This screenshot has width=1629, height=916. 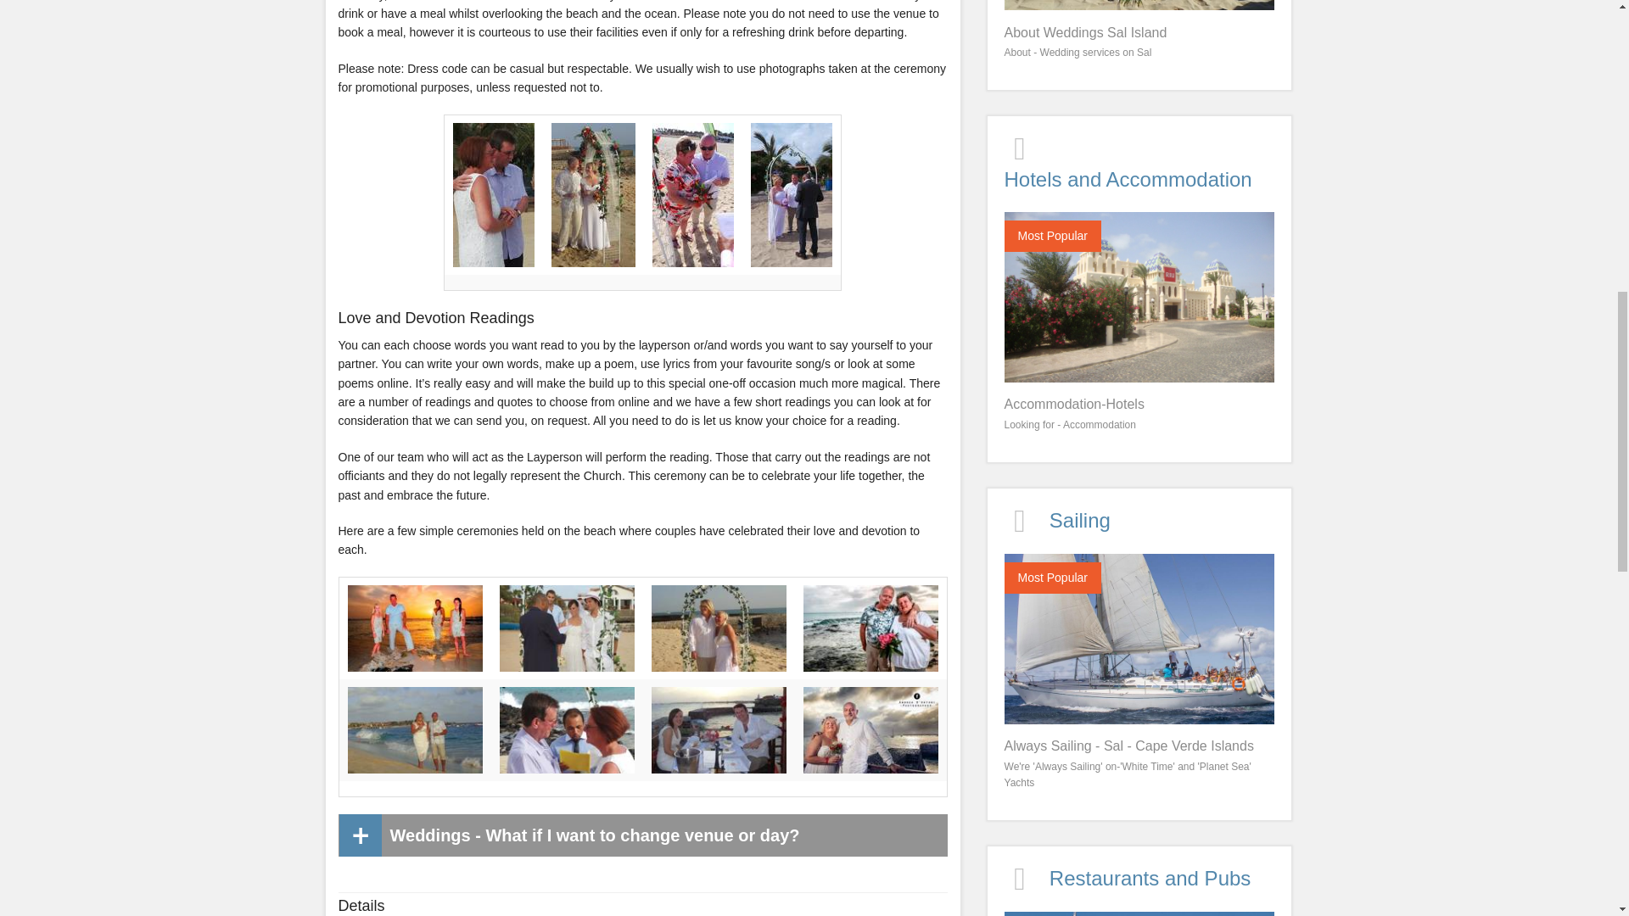 What do you see at coordinates (493, 193) in the screenshot?
I see `Ann and Stephens Love and Devotion Ceremony` at bounding box center [493, 193].